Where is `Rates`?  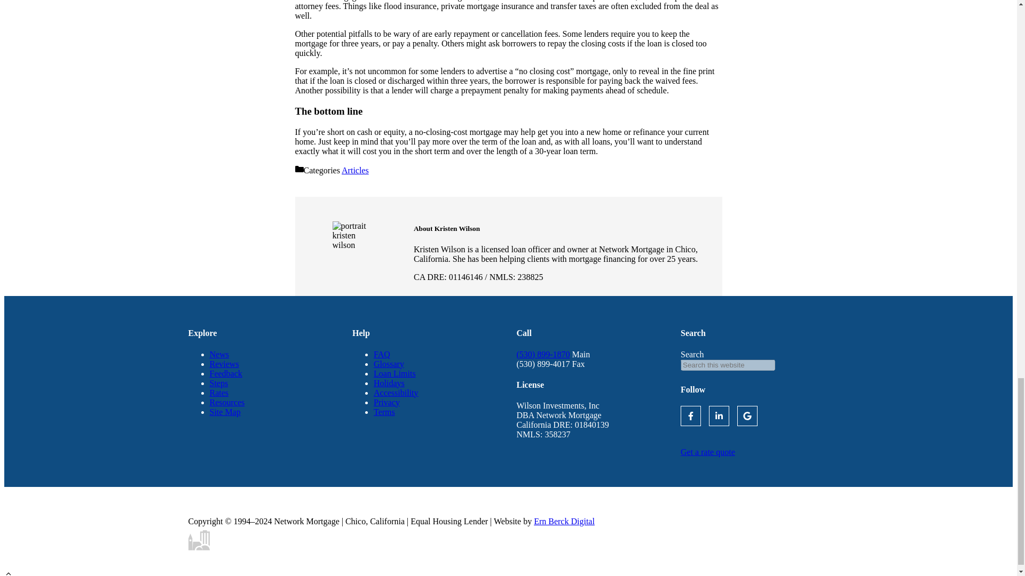
Rates is located at coordinates (219, 393).